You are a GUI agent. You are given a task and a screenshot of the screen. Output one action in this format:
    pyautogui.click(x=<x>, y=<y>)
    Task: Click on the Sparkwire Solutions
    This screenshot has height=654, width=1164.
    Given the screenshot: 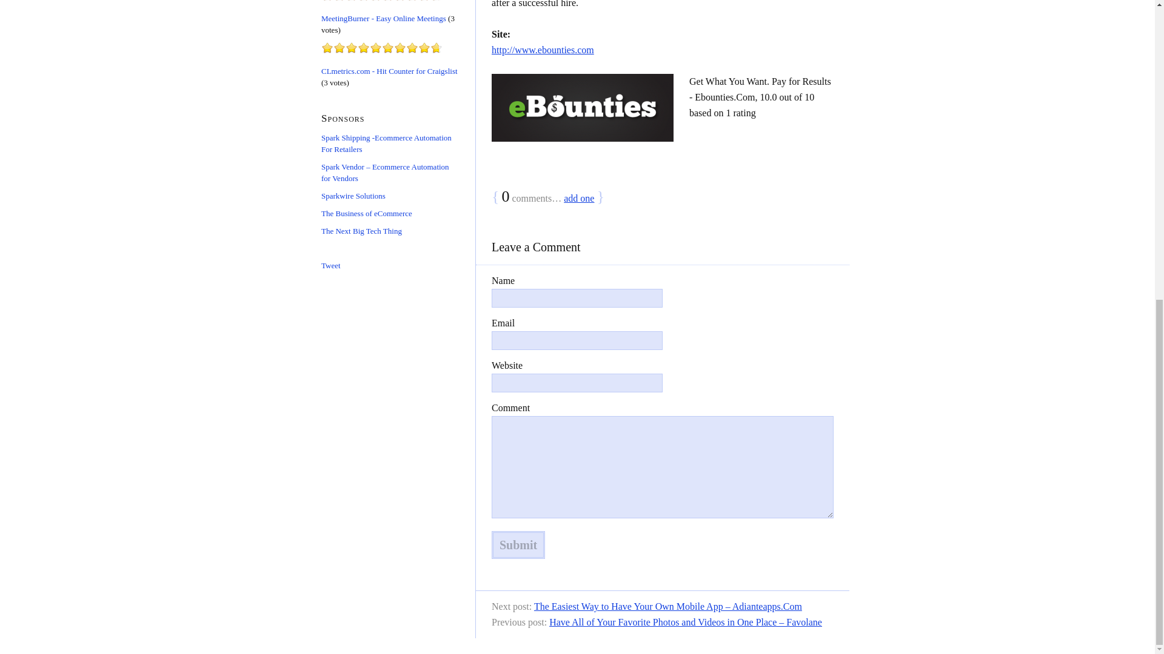 What is the action you would take?
    pyautogui.click(x=353, y=196)
    